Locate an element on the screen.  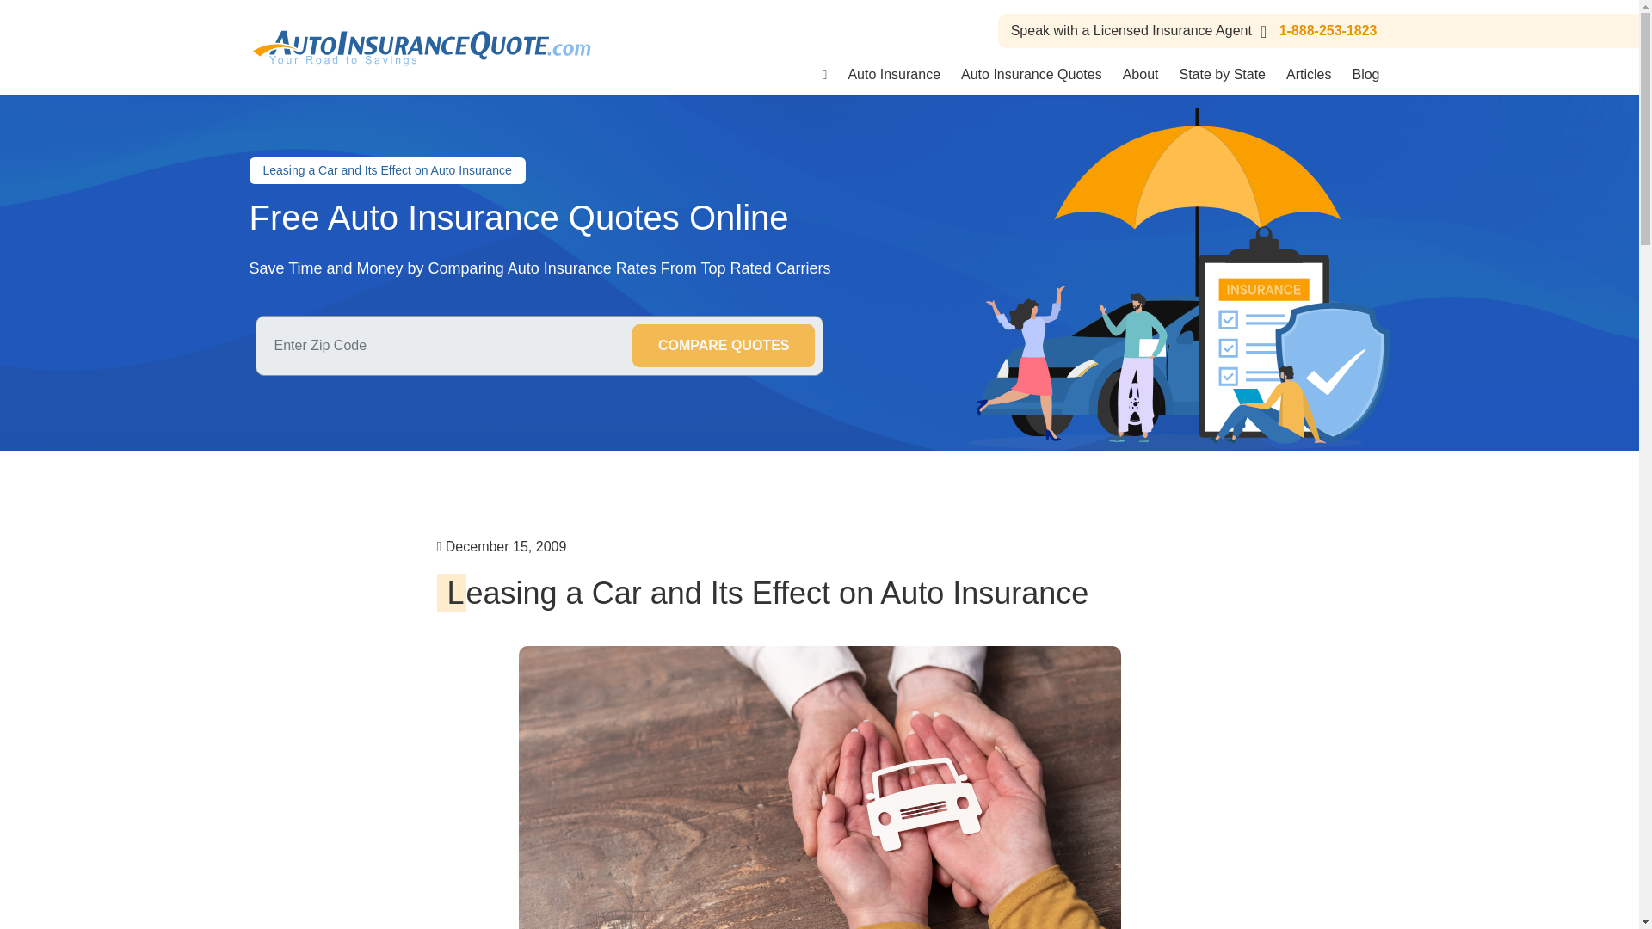
Articles is located at coordinates (1308, 74).